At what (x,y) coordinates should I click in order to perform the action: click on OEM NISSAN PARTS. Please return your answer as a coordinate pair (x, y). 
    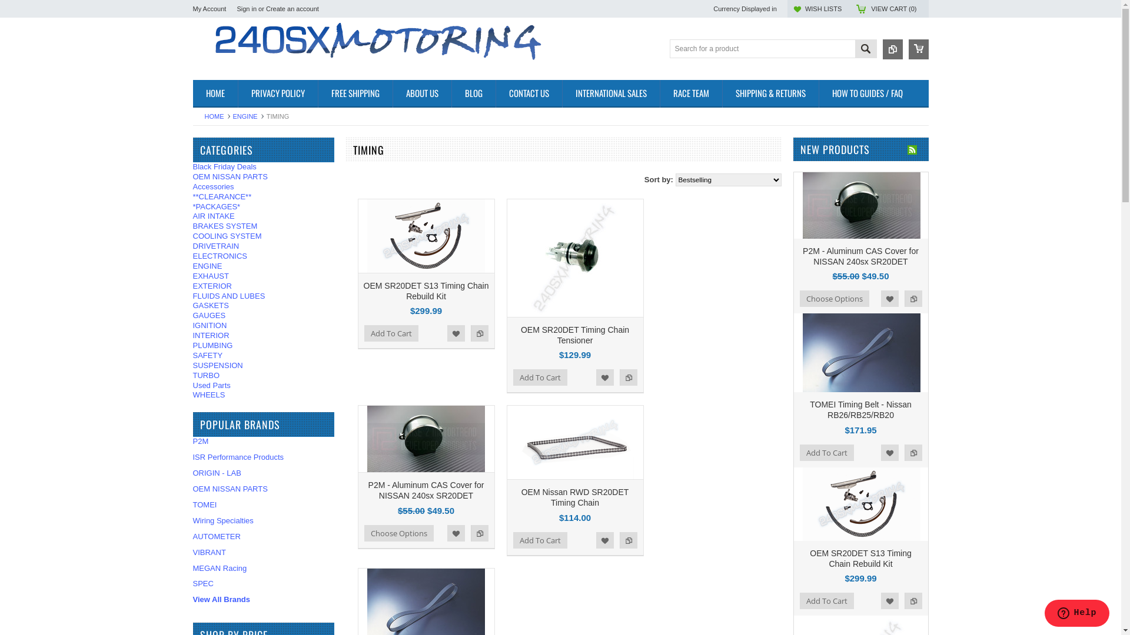
    Looking at the image, I should click on (264, 178).